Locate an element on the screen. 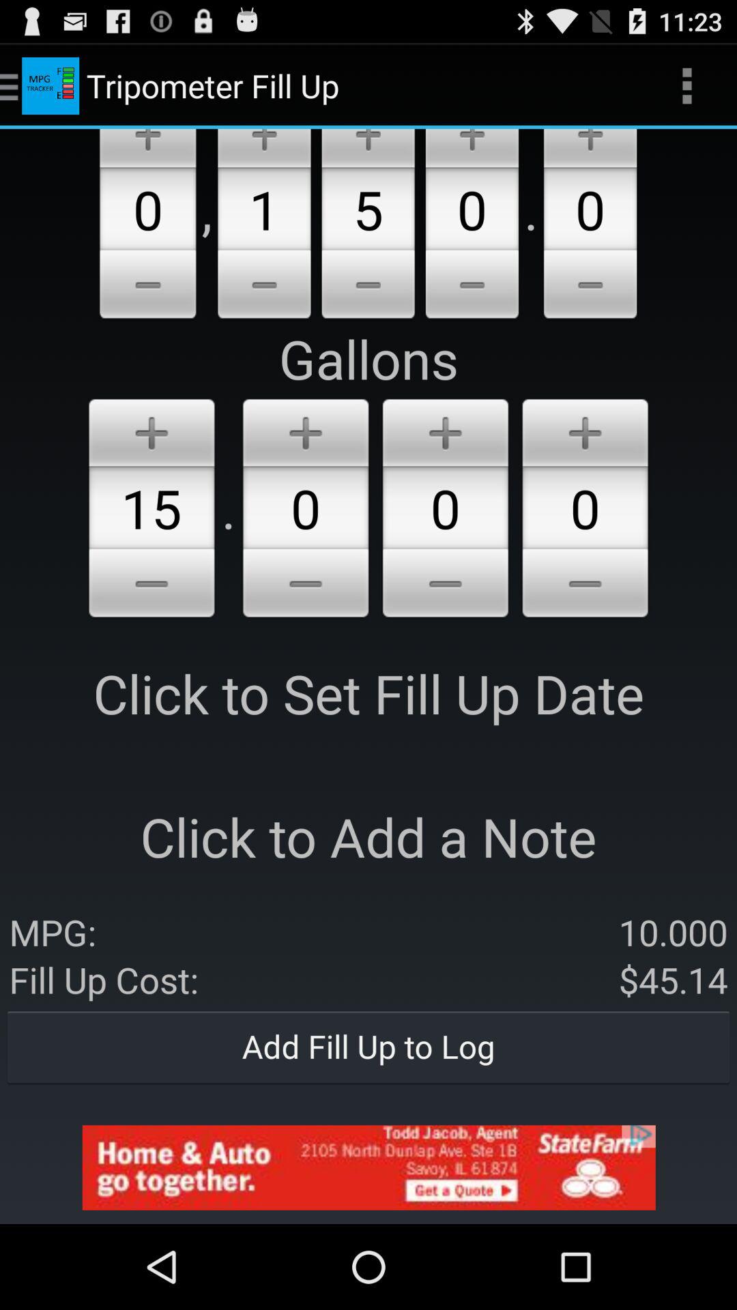 The height and width of the screenshot is (1310, 737). click to the fill up date gallon plus is located at coordinates (151, 430).